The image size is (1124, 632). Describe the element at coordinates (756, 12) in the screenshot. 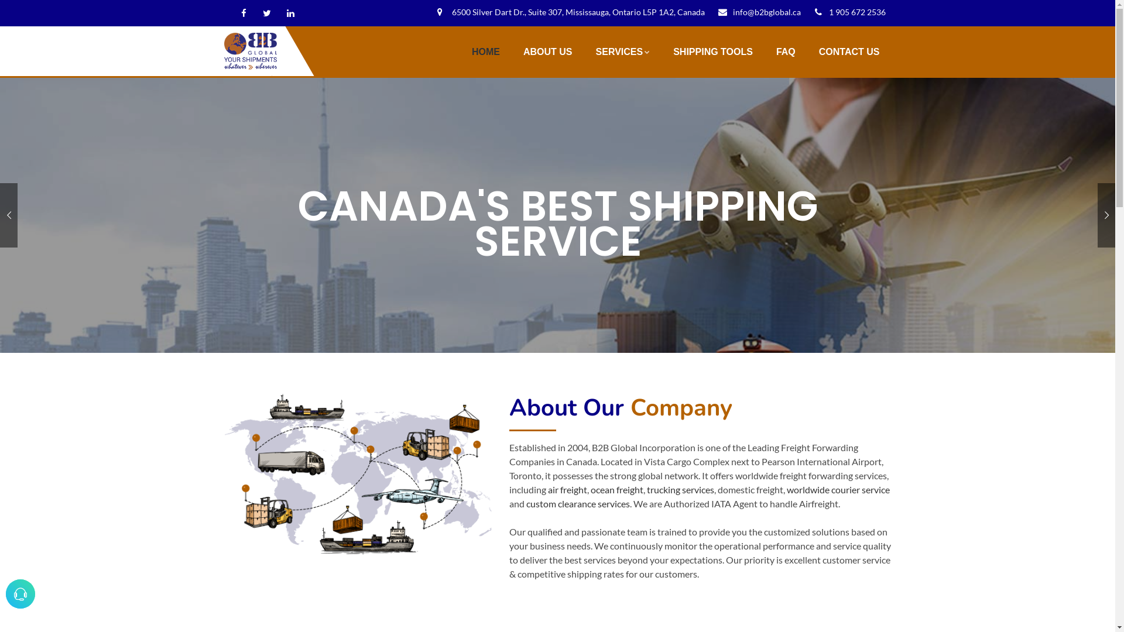

I see `info@b2bglobal.ca` at that location.